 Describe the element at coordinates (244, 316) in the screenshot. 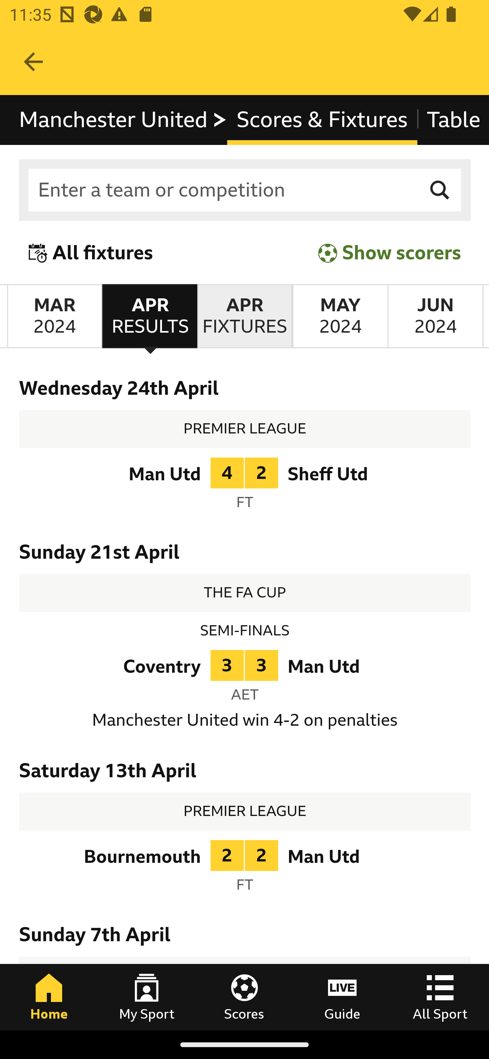

I see `AprilFIXTURES April FIXTURES` at that location.